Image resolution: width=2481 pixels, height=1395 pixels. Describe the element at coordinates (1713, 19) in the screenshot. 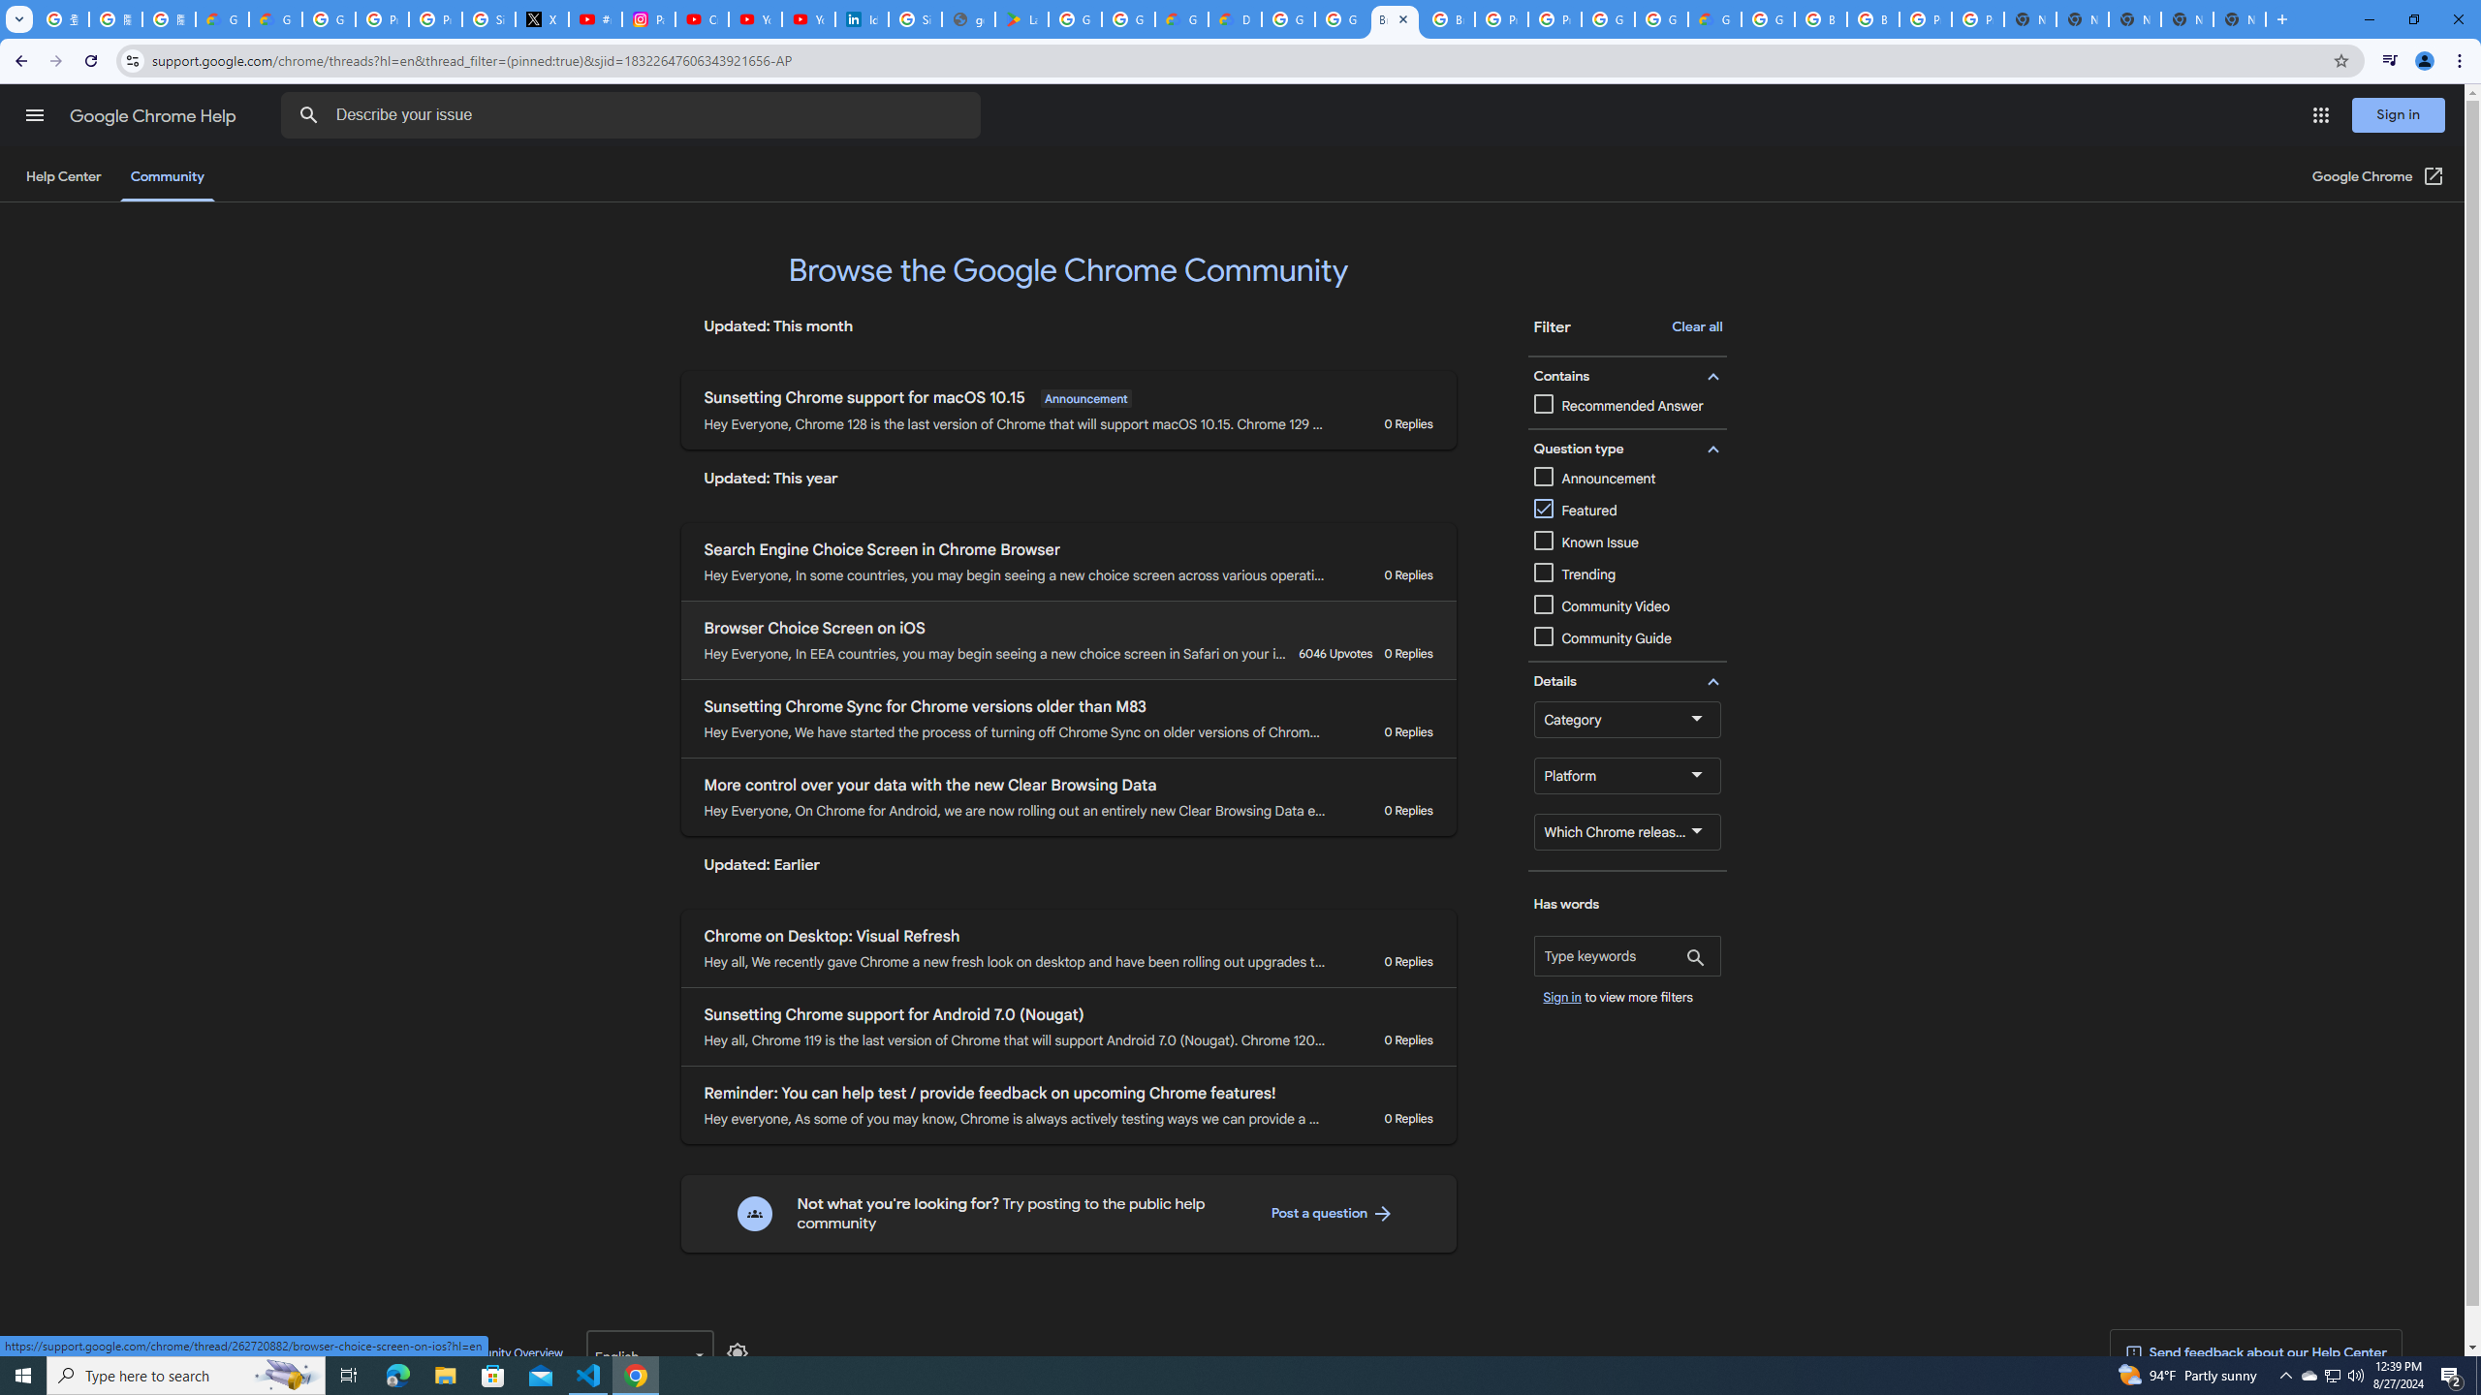

I see `Google Cloud Estimate Summary` at that location.